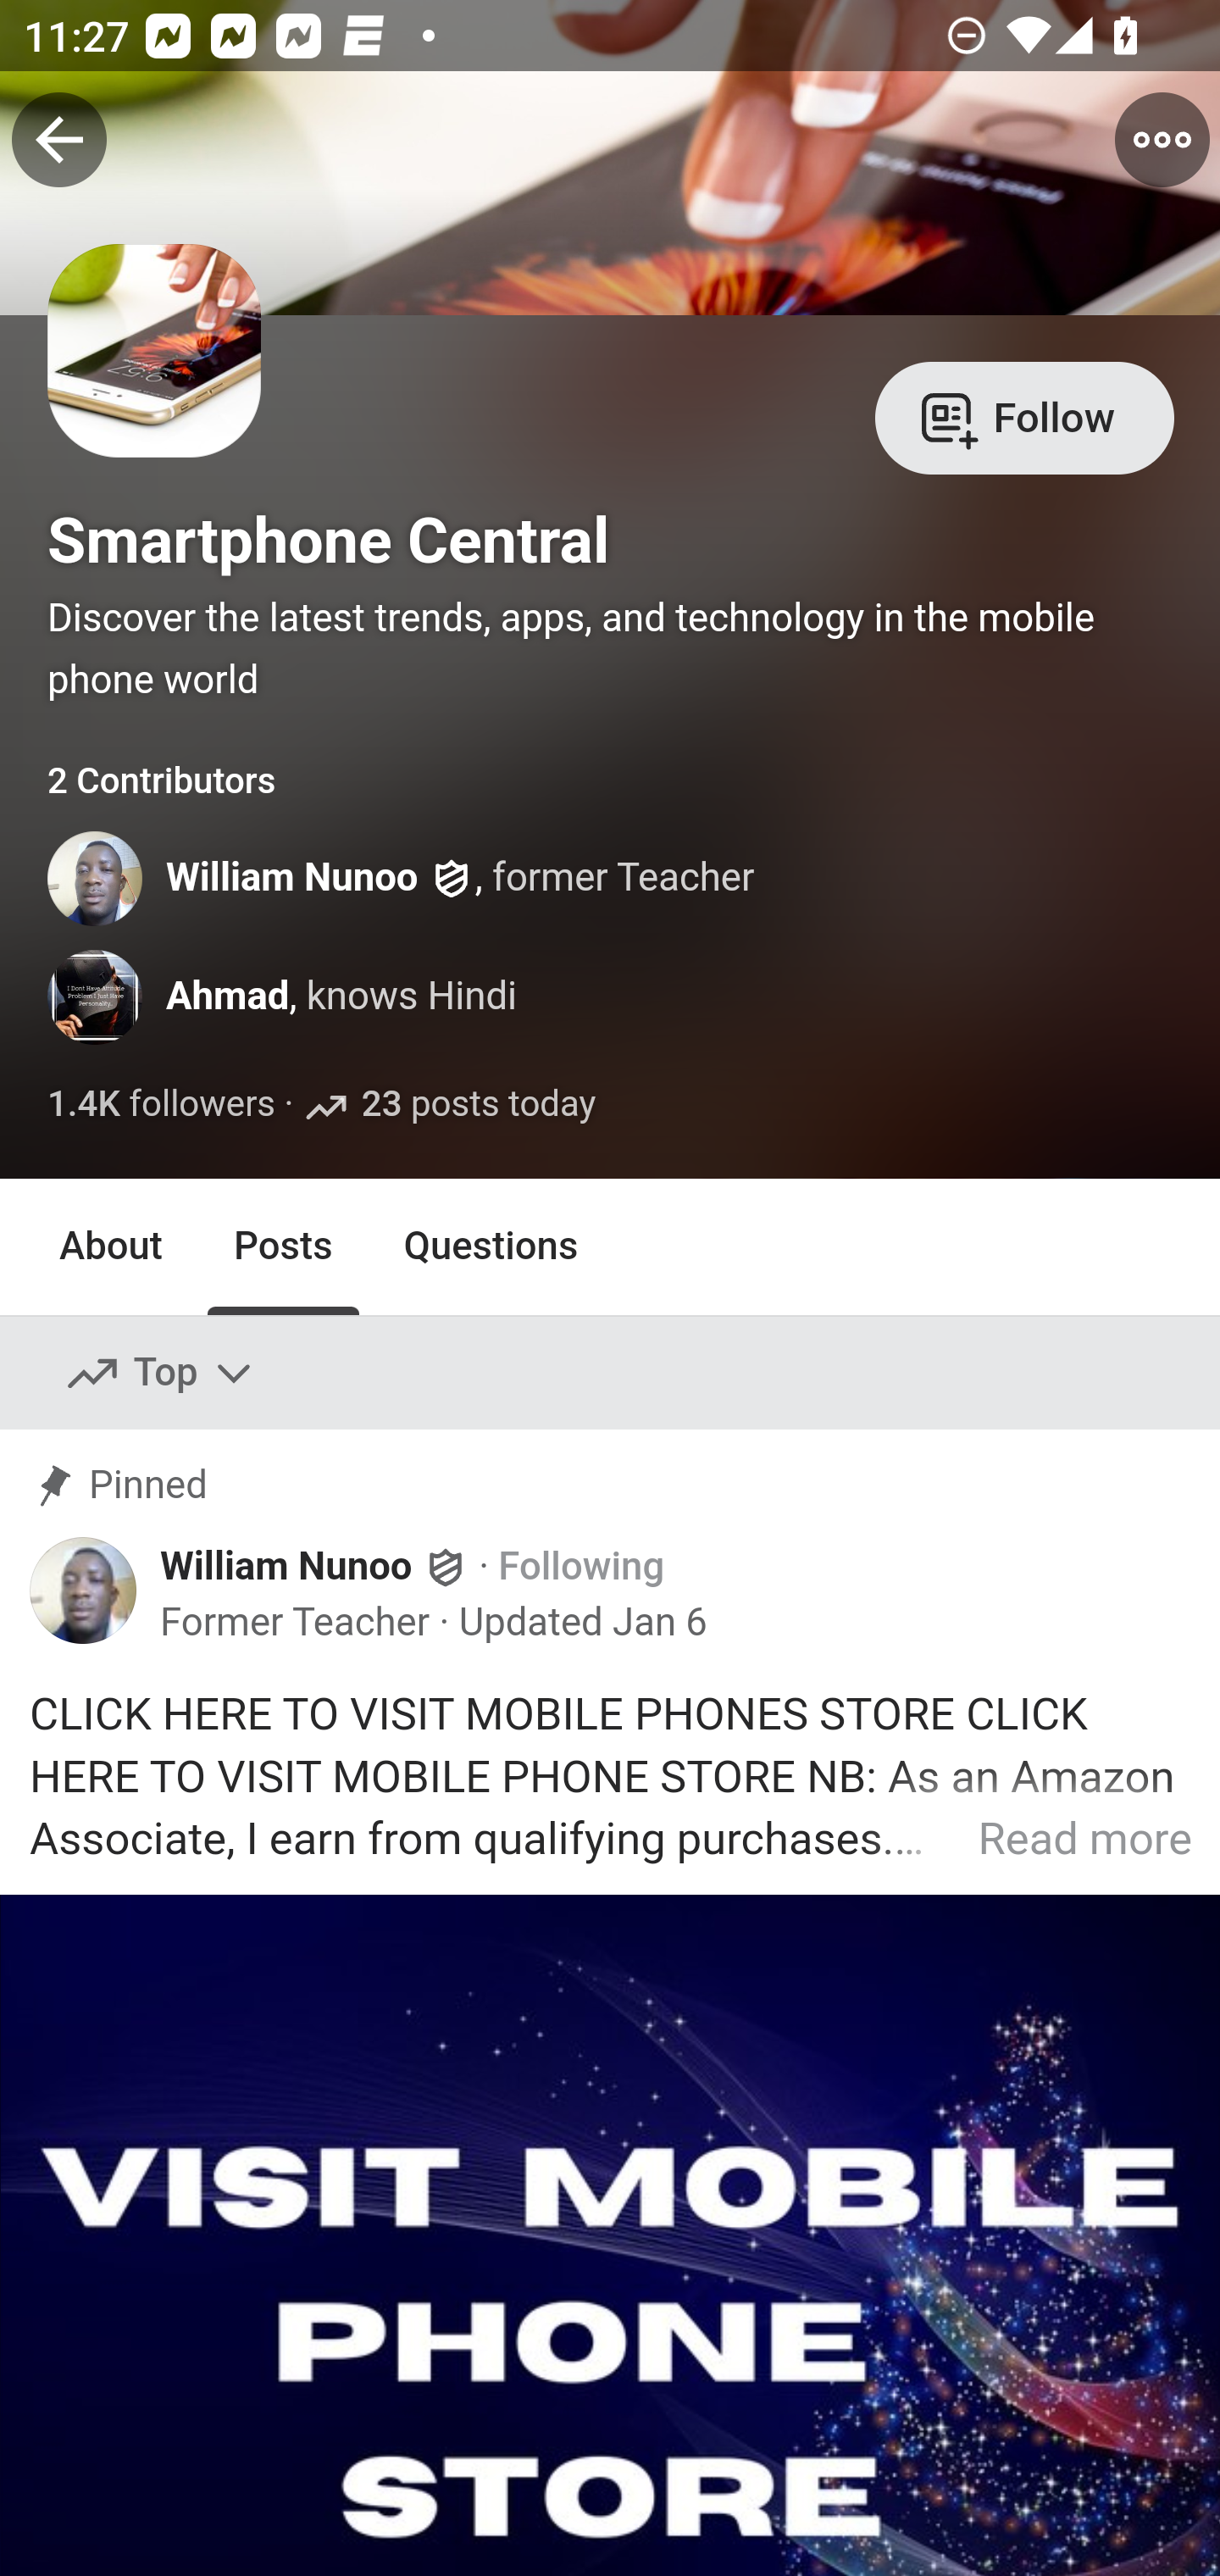 Image resolution: width=1220 pixels, height=2576 pixels. I want to click on Follow, so click(1024, 415).